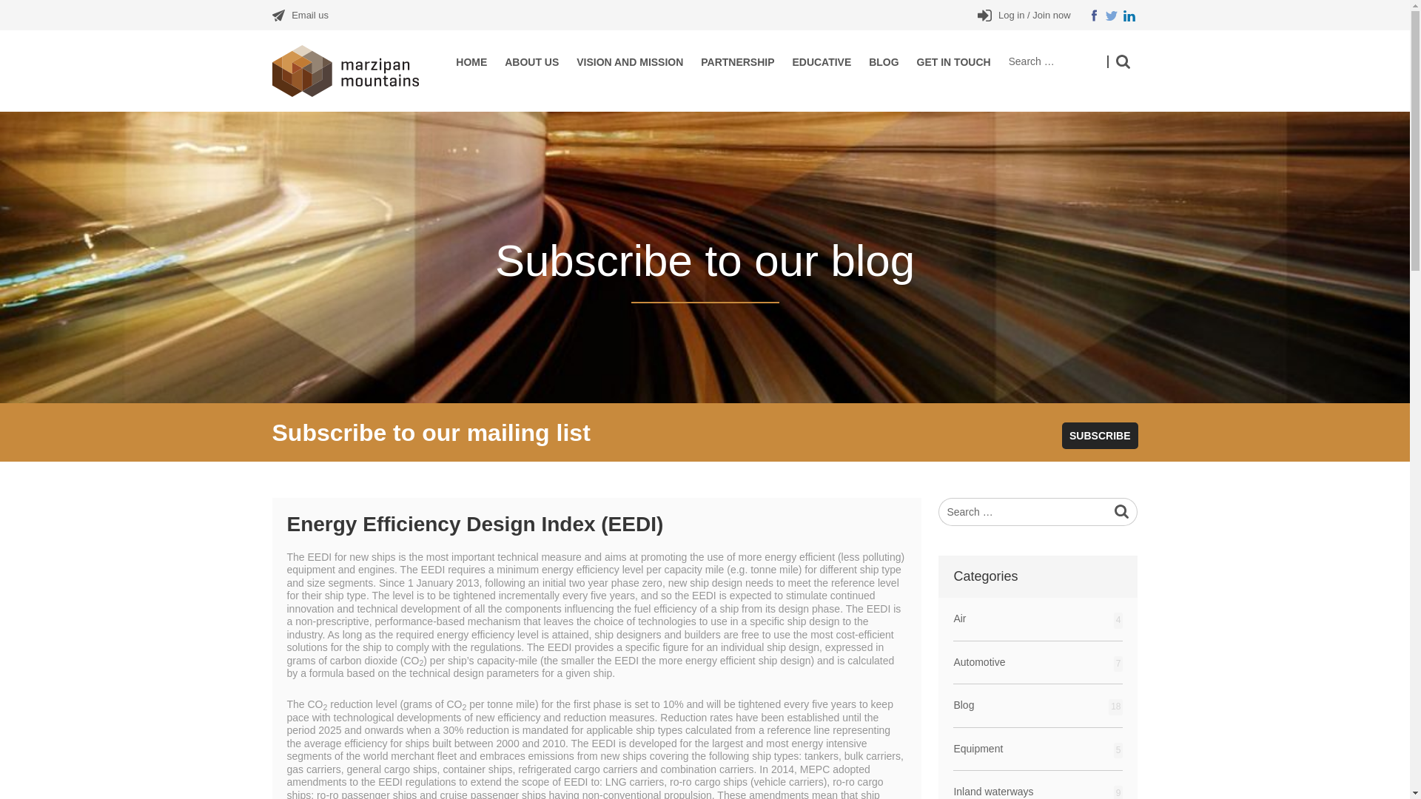  I want to click on VISION AND MISSION, so click(630, 61).